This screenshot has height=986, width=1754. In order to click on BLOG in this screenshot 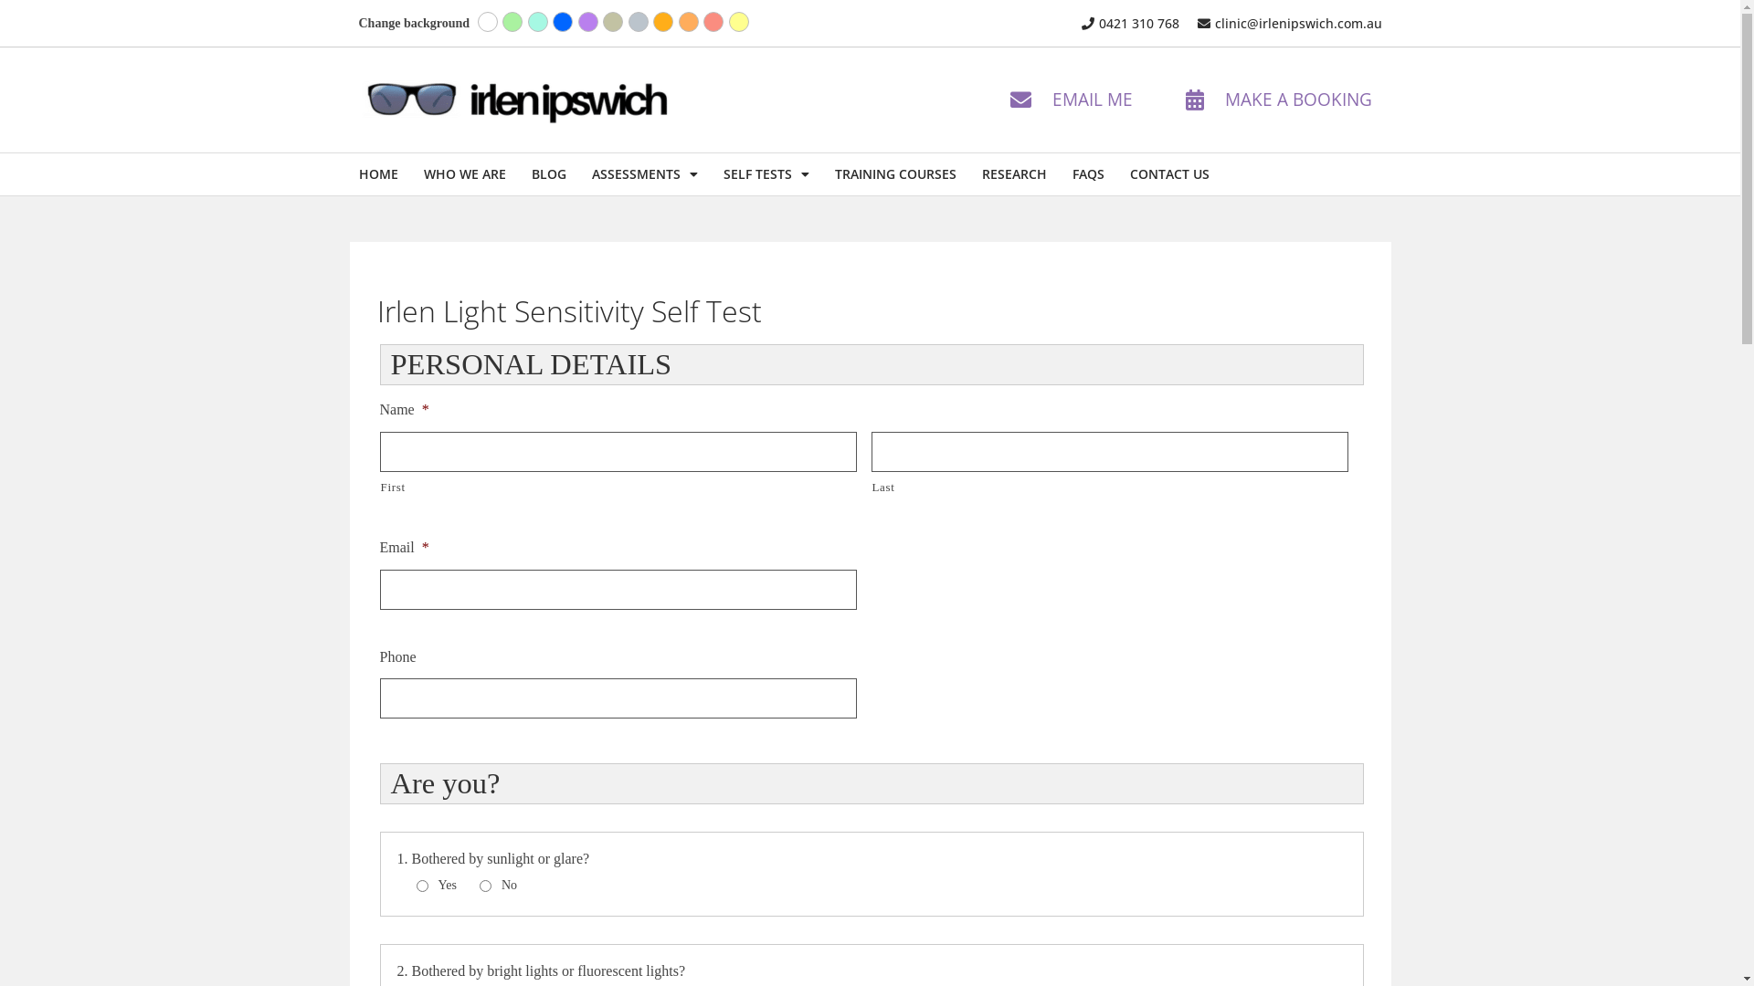, I will do `click(549, 174)`.